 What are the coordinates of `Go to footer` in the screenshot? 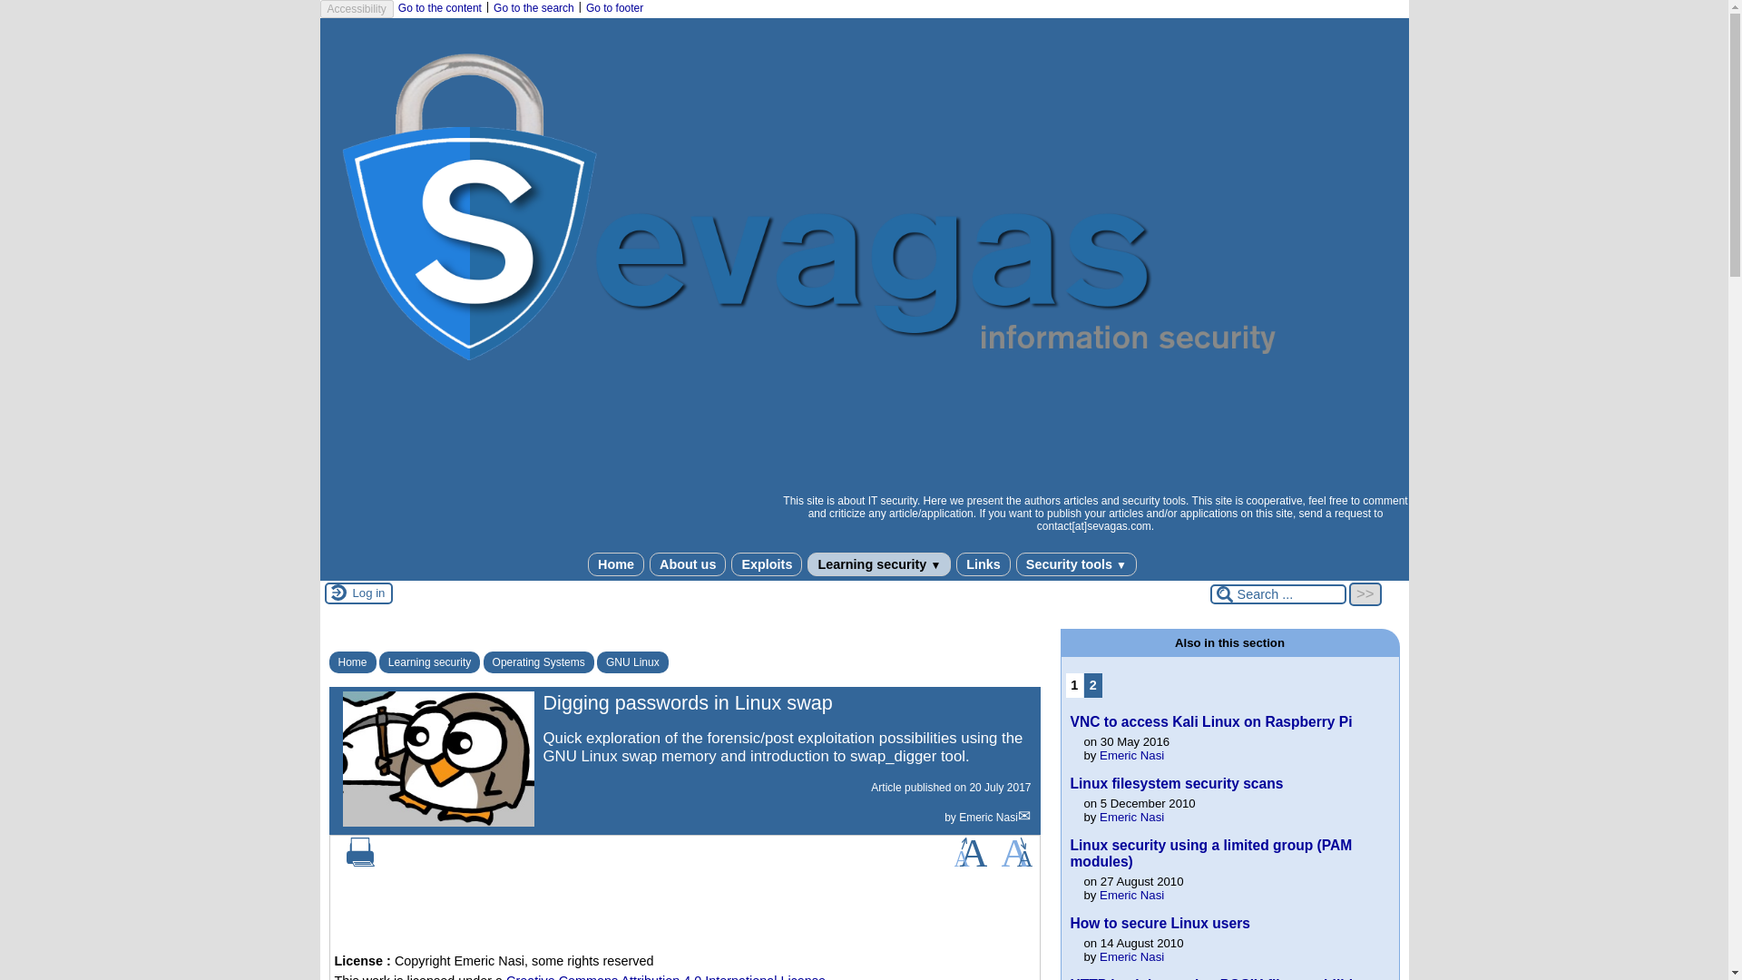 It's located at (613, 8).